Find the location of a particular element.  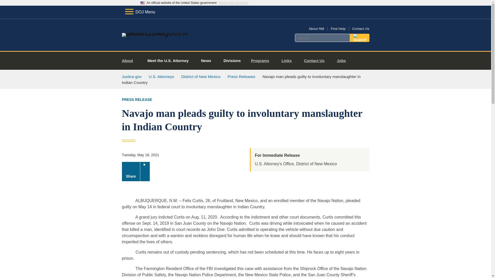

DOJ Menu is located at coordinates (140, 12).